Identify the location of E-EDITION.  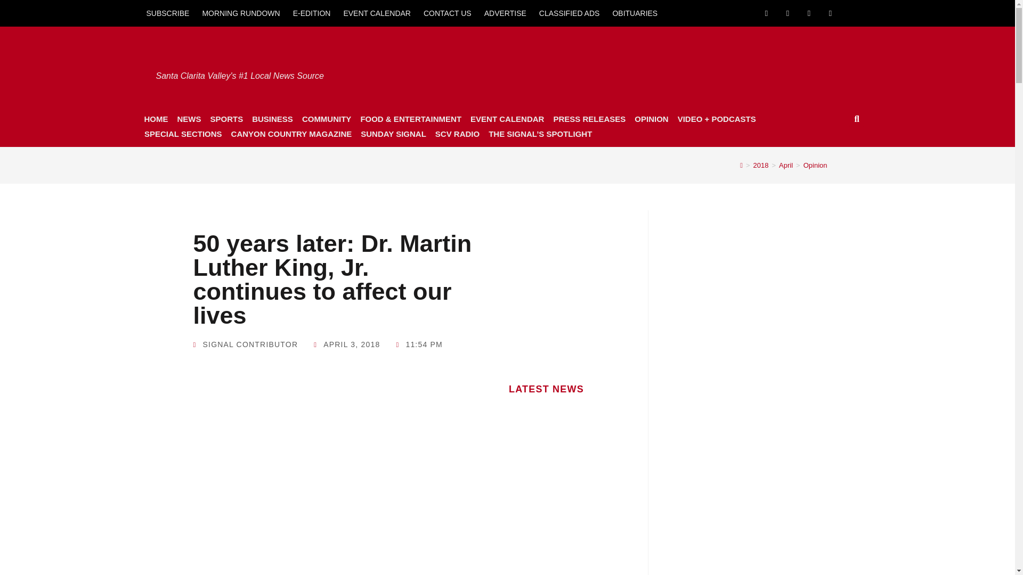
(312, 13).